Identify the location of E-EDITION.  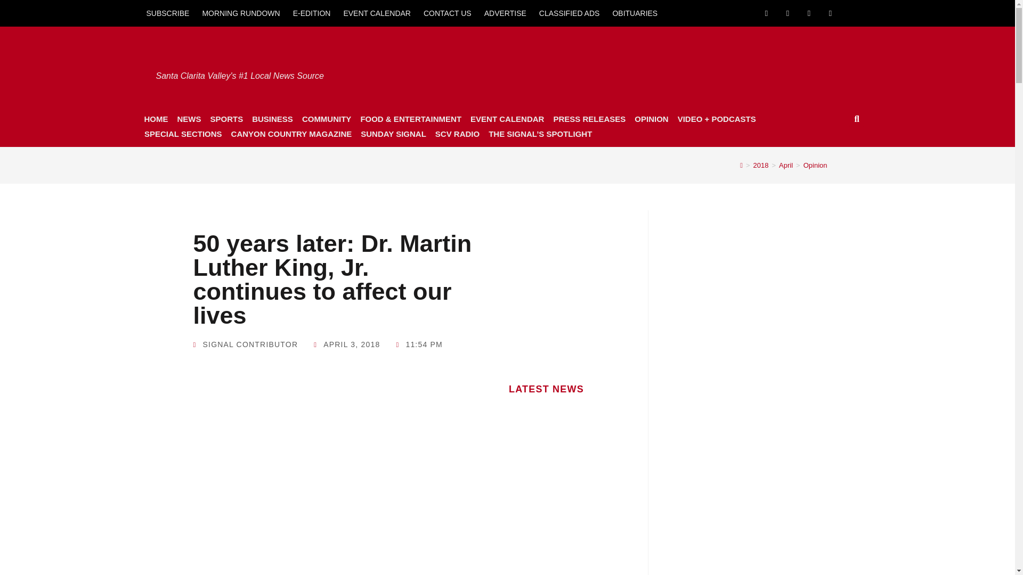
(312, 13).